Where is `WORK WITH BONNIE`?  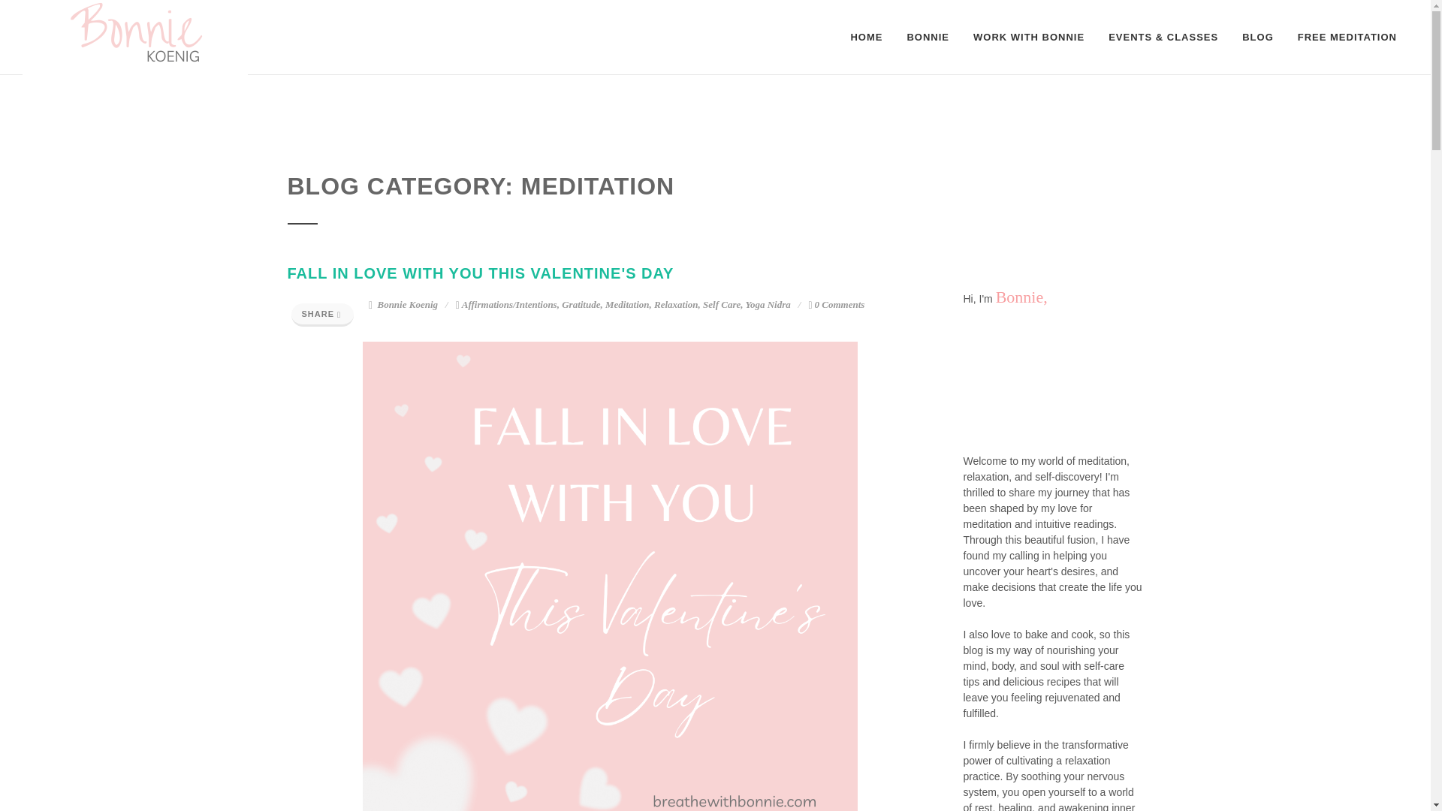 WORK WITH BONNIE is located at coordinates (1029, 38).